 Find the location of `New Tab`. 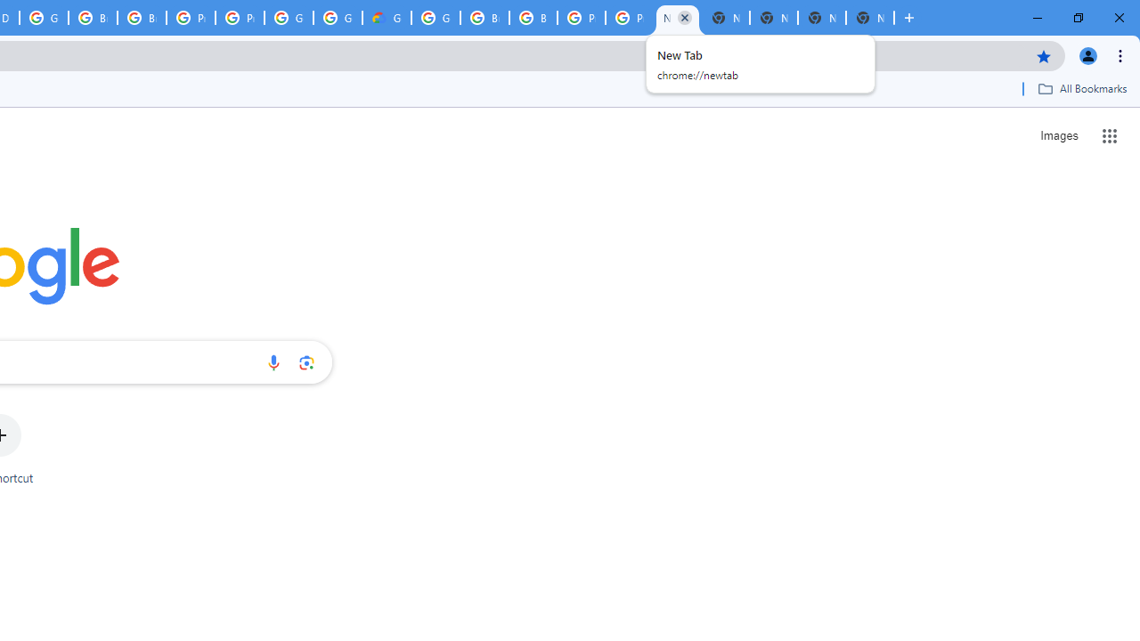

New Tab is located at coordinates (726, 18).